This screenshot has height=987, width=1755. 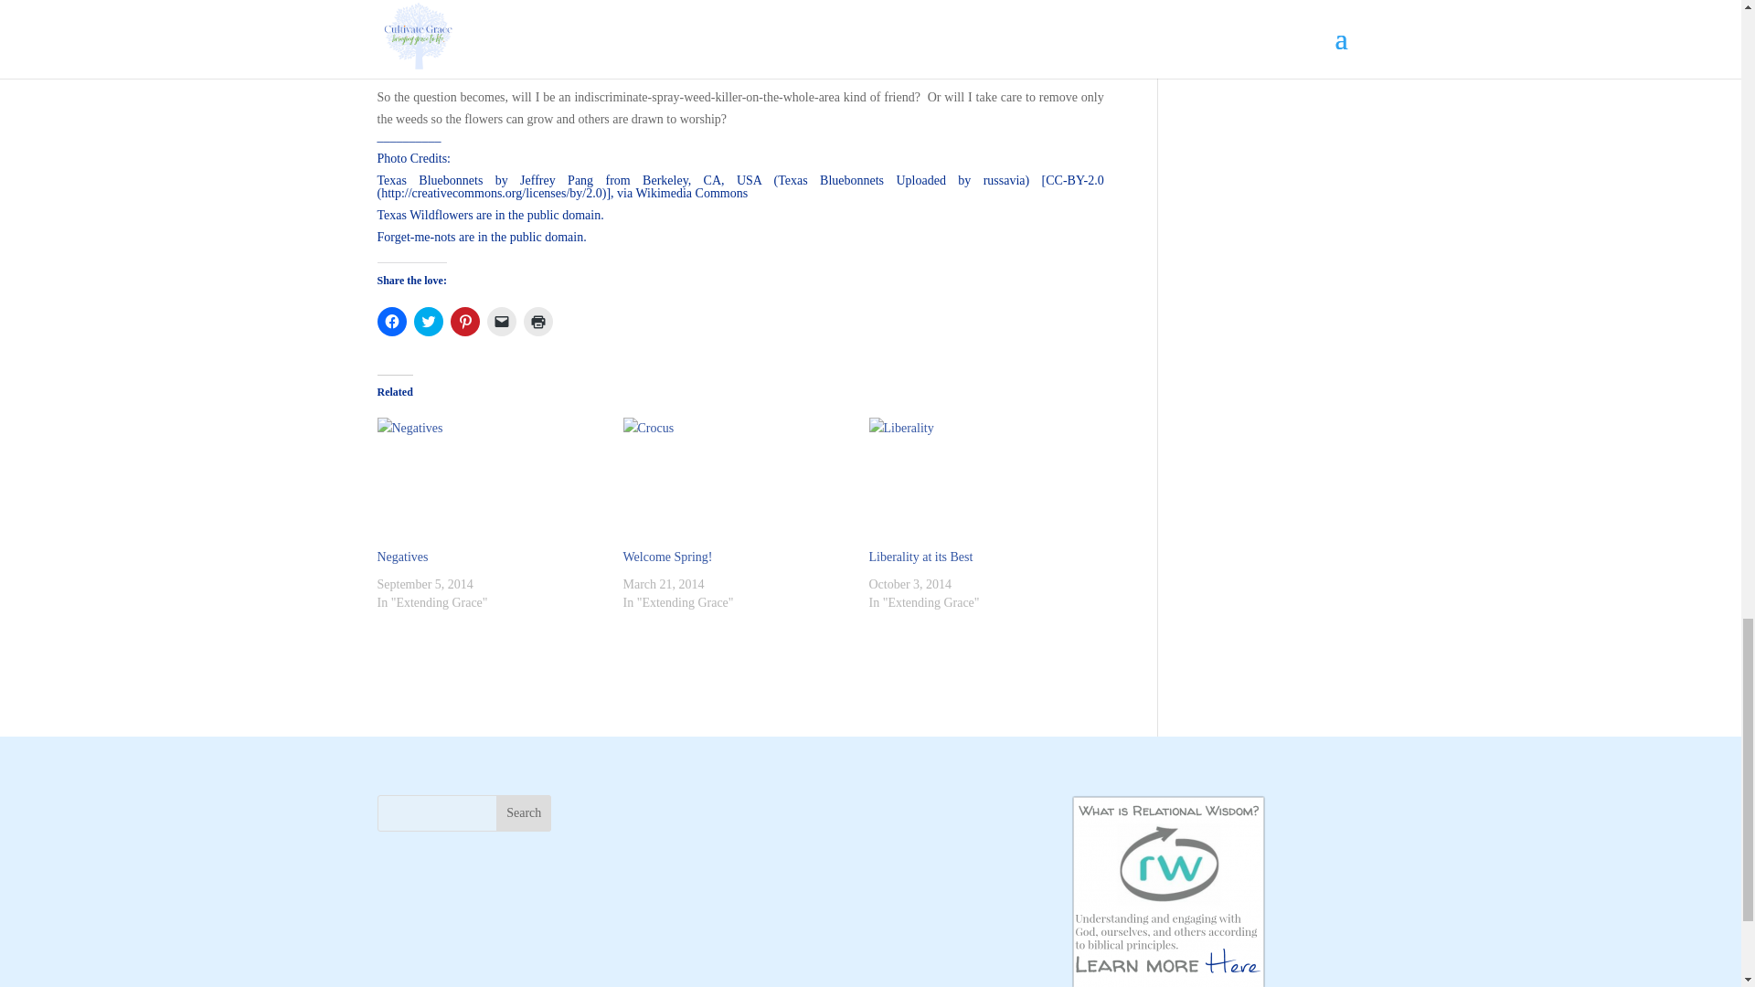 I want to click on Liberality at its Best, so click(x=920, y=556).